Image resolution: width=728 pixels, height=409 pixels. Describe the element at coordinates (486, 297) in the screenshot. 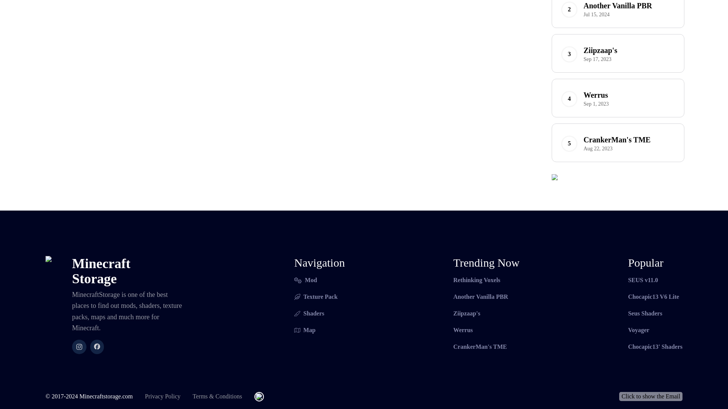

I see `Werrus` at that location.